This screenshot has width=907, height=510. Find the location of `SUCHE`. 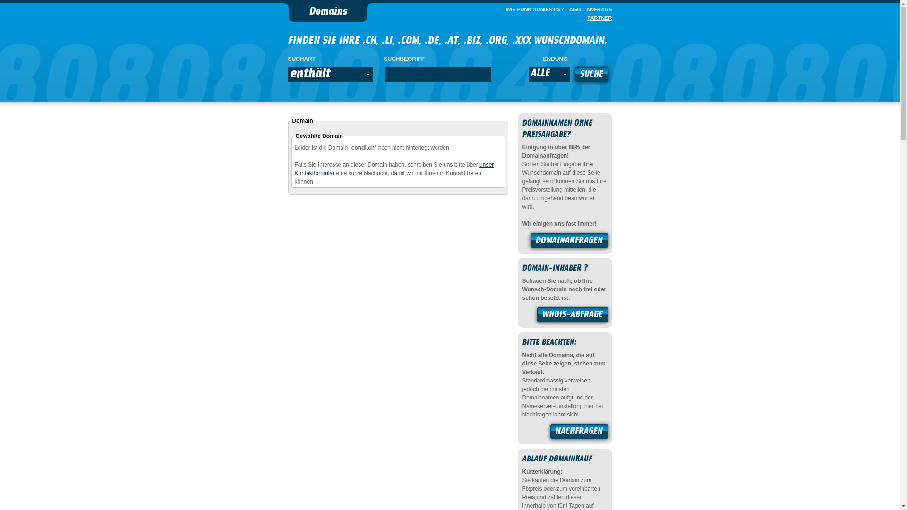

SUCHE is located at coordinates (591, 76).